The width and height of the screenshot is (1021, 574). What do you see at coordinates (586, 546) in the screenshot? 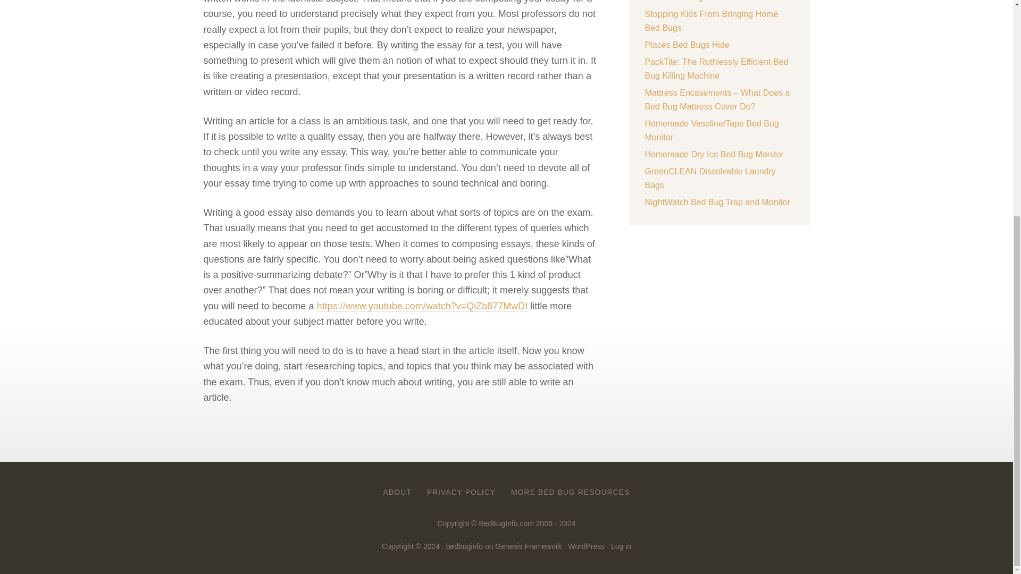
I see `WordPress` at bounding box center [586, 546].